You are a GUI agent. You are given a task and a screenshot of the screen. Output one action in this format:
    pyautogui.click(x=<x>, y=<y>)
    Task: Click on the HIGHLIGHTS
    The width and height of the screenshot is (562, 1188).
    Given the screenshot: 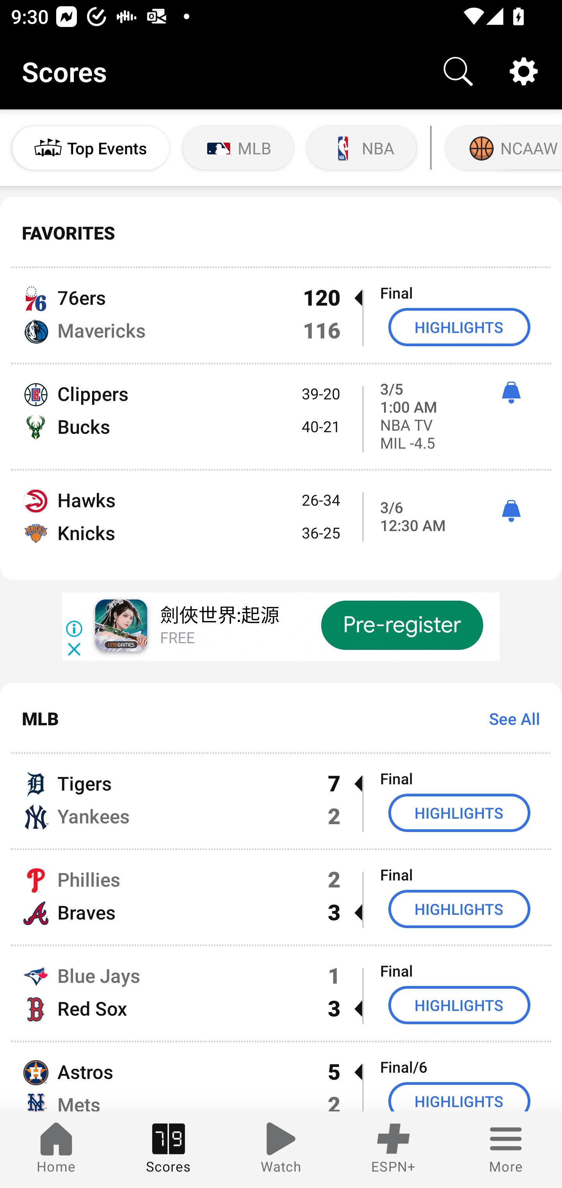 What is the action you would take?
    pyautogui.click(x=459, y=909)
    